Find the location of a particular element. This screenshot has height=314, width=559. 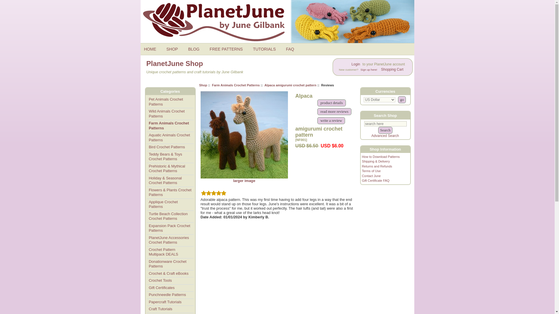

Pet Animals Crochet Patterns is located at coordinates (170, 102).